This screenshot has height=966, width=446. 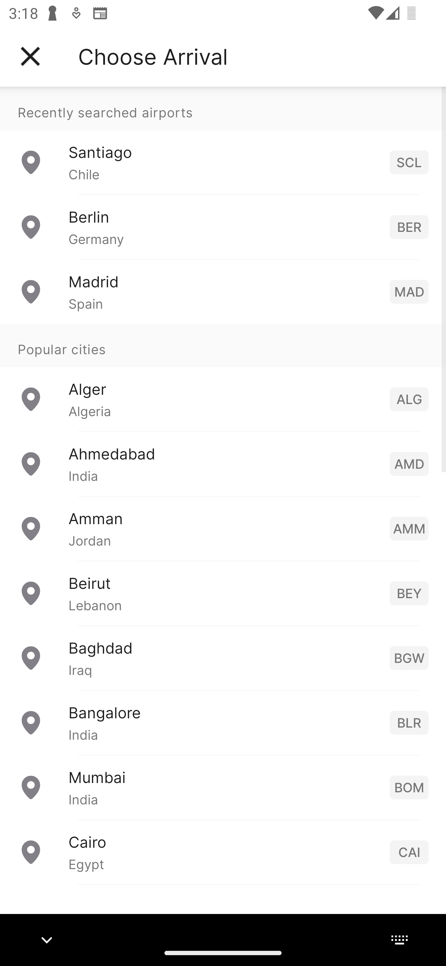 What do you see at coordinates (223, 528) in the screenshot?
I see `Amman Jordan AMM` at bounding box center [223, 528].